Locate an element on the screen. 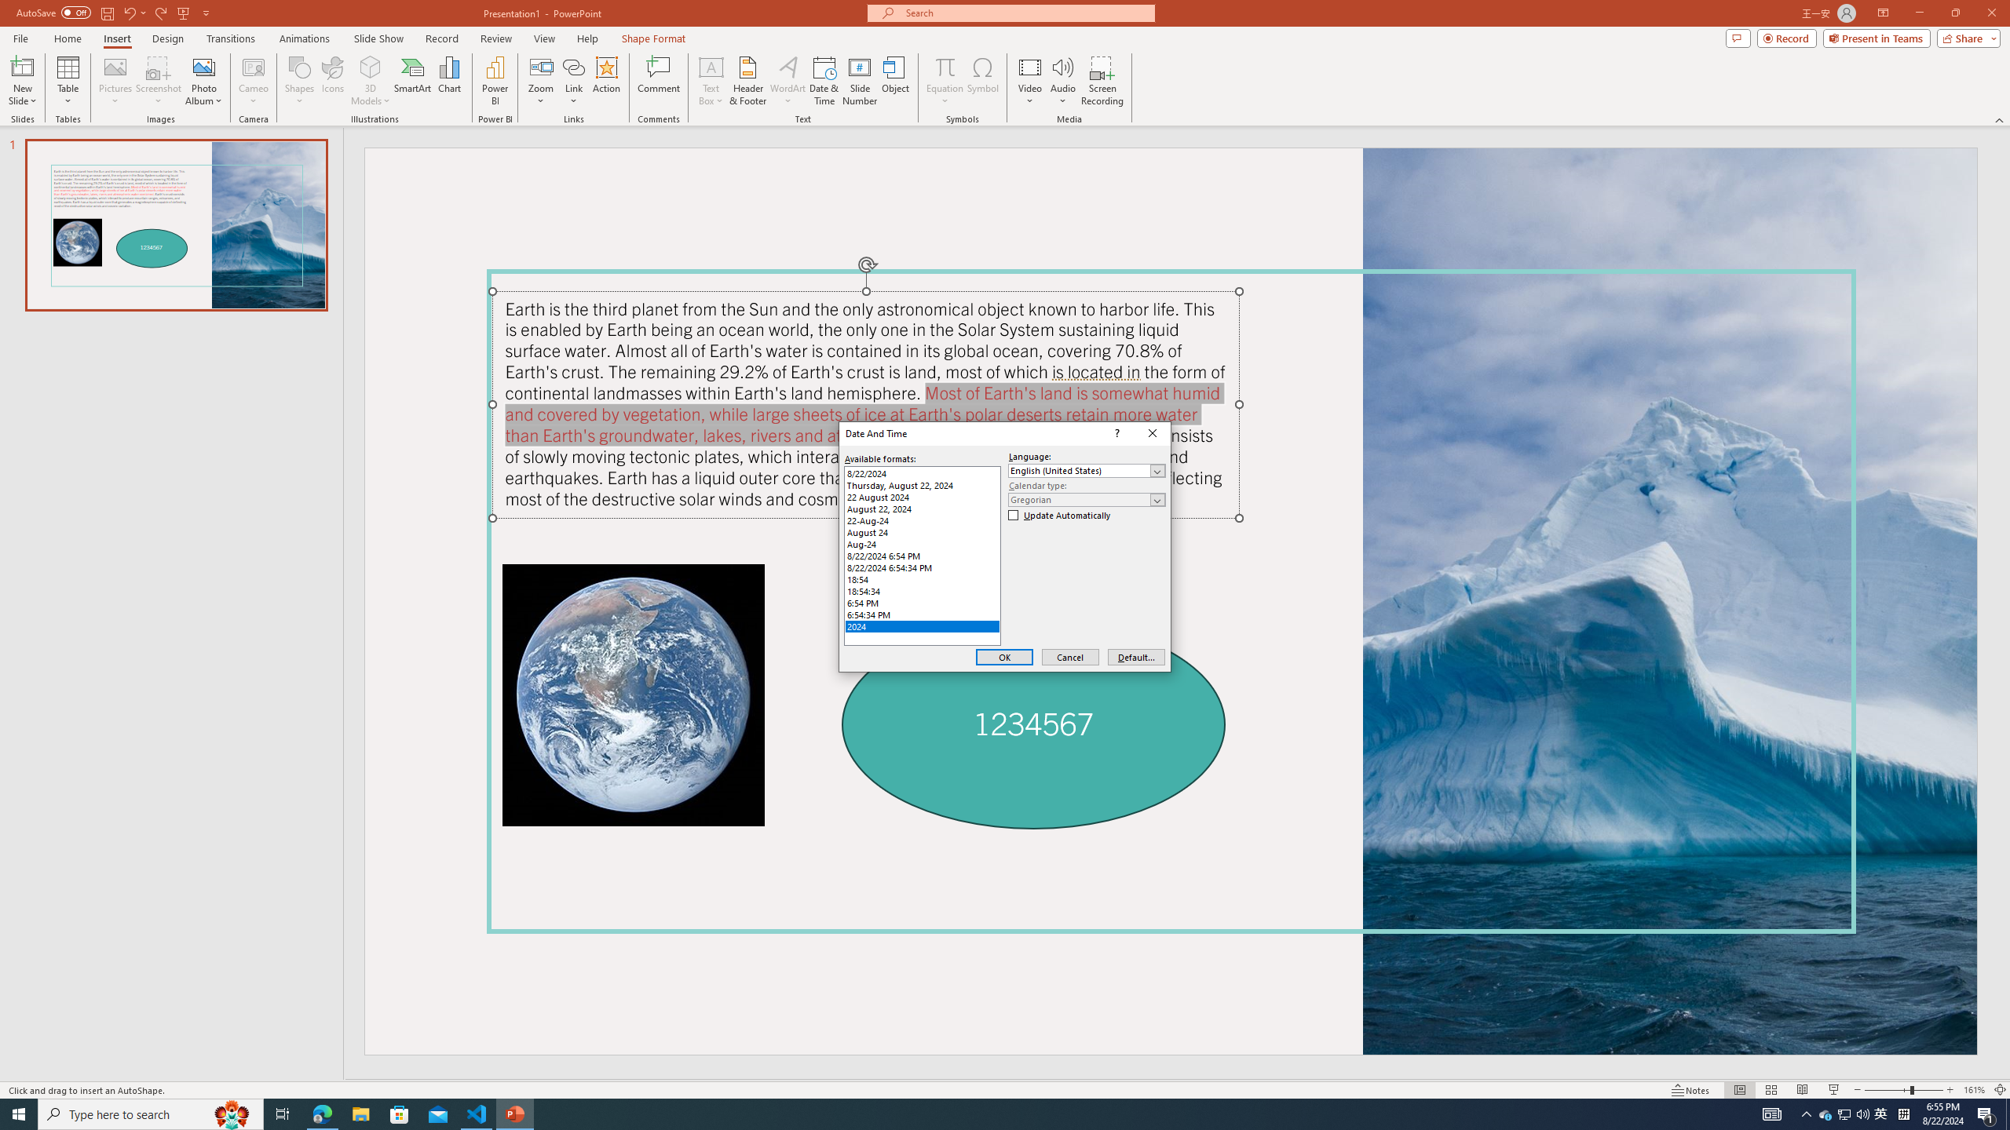 The height and width of the screenshot is (1130, 2010). Draw Horizontal Text Box is located at coordinates (711, 67).